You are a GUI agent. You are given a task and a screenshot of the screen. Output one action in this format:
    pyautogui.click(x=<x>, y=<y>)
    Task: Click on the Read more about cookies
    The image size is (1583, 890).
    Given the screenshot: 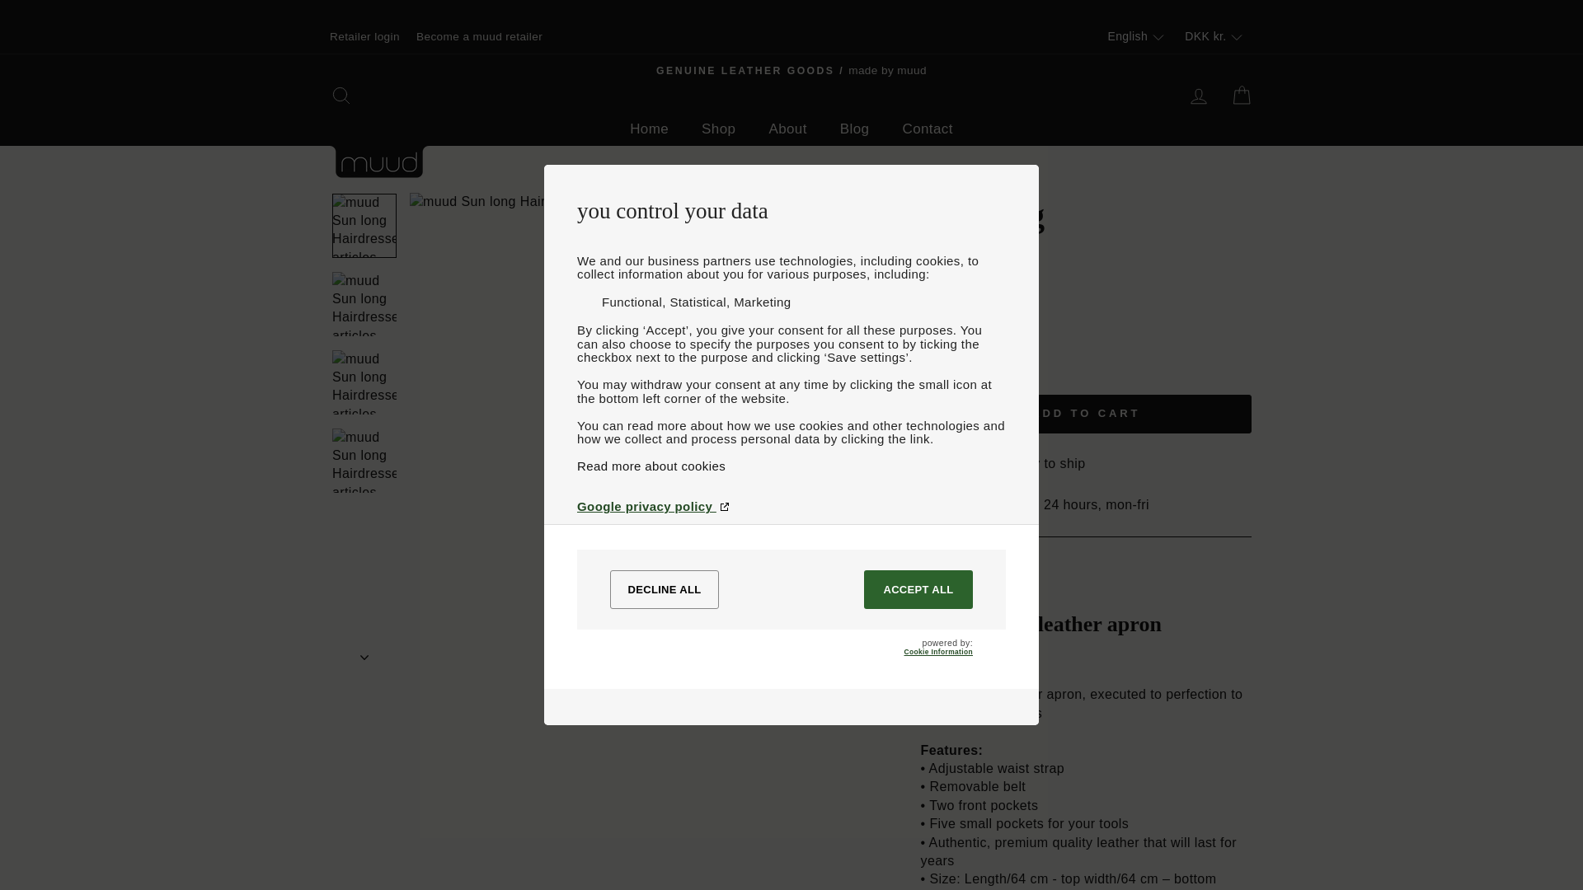 What is the action you would take?
    pyautogui.click(x=791, y=466)
    